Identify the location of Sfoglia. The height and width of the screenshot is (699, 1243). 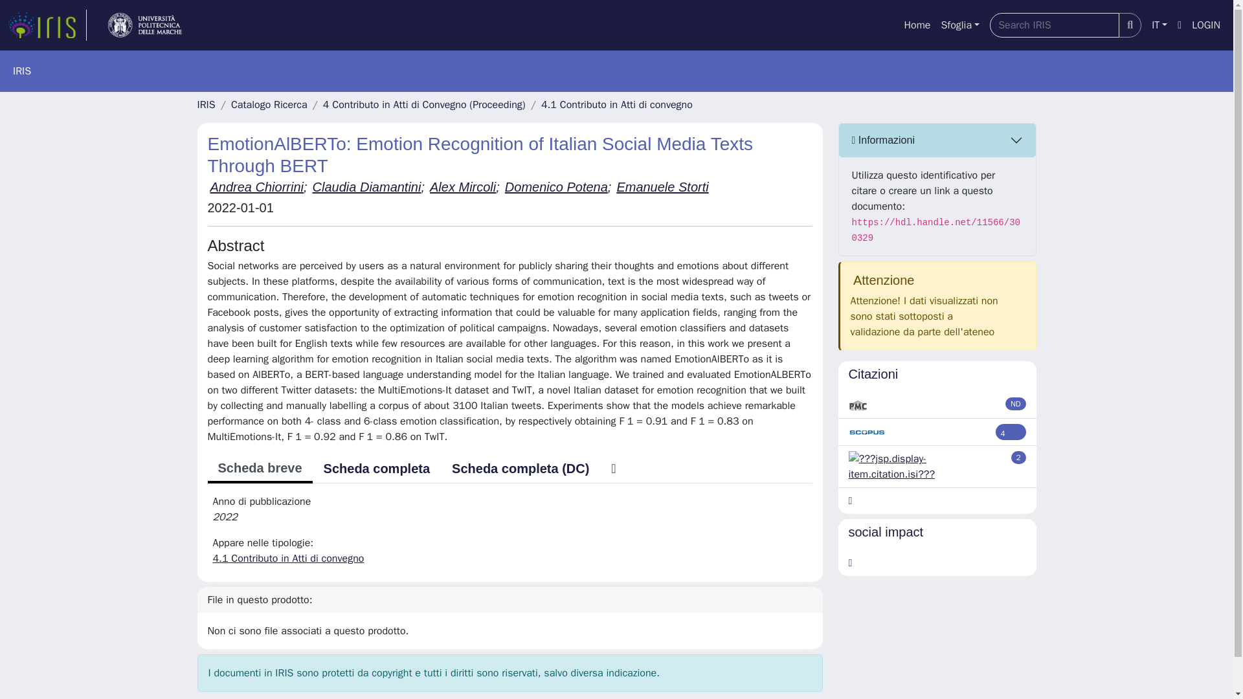
(959, 25).